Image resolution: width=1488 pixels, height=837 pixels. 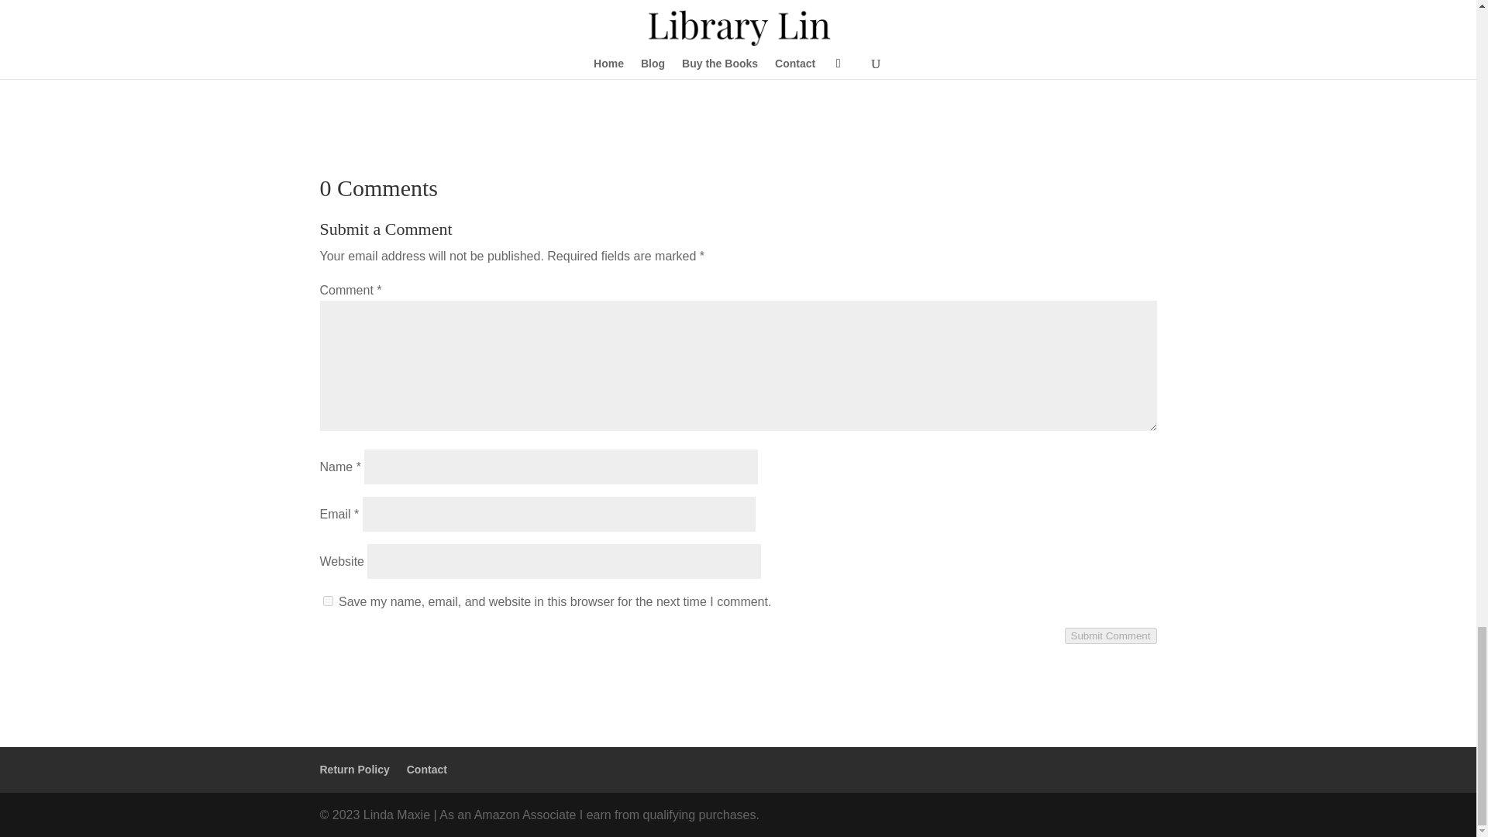 What do you see at coordinates (353, 769) in the screenshot?
I see `Return Policy` at bounding box center [353, 769].